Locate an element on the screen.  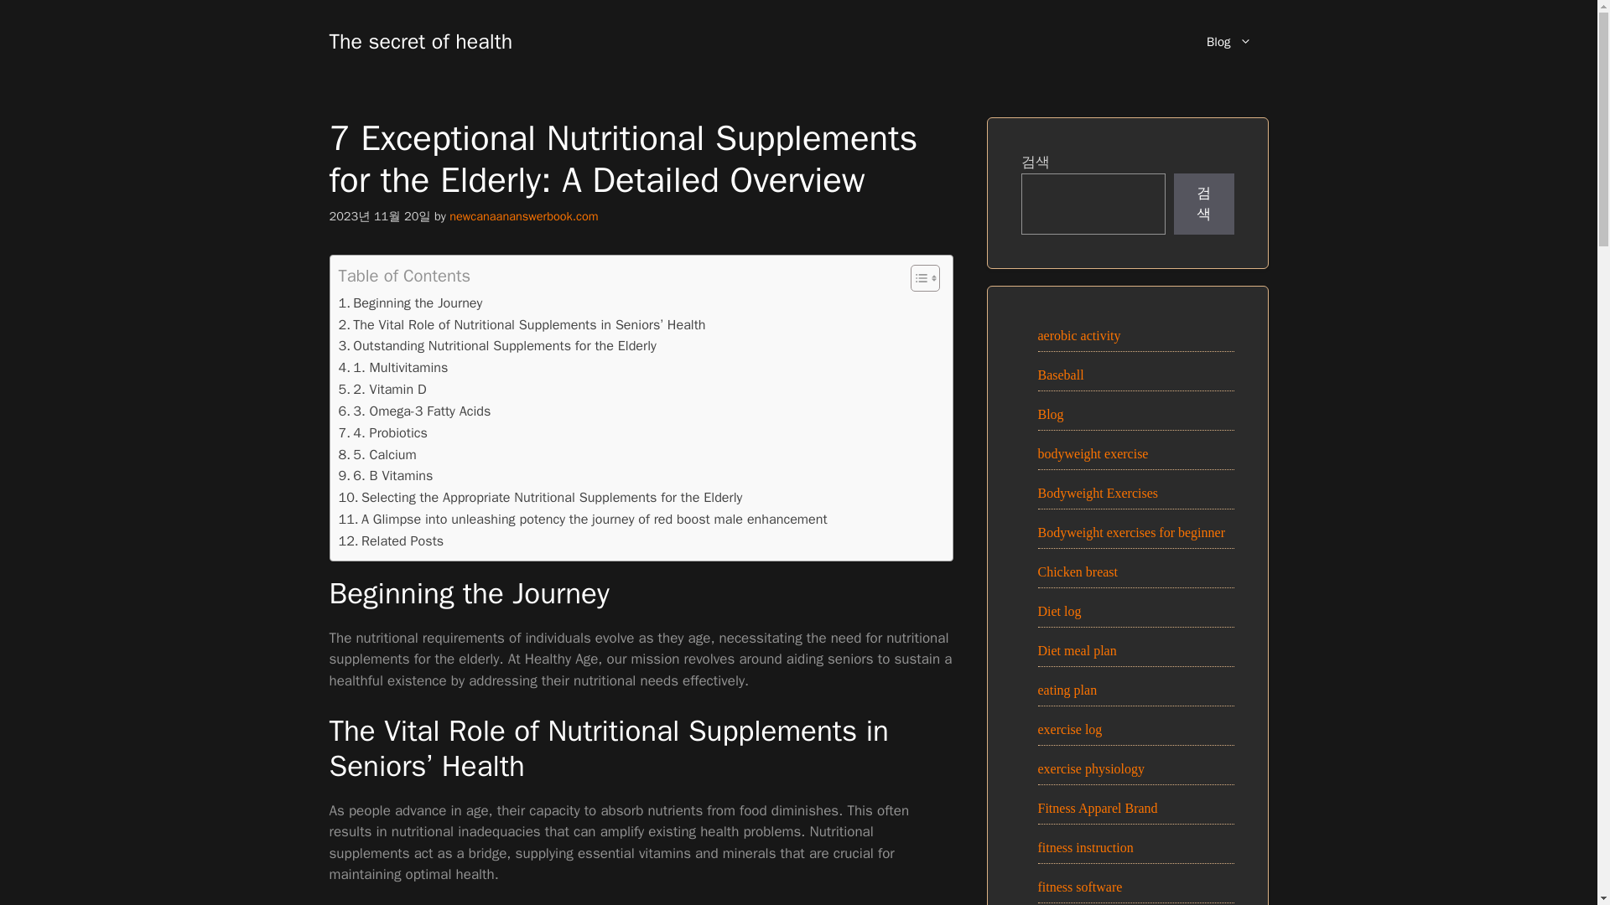
4. Probiotics is located at coordinates (382, 433).